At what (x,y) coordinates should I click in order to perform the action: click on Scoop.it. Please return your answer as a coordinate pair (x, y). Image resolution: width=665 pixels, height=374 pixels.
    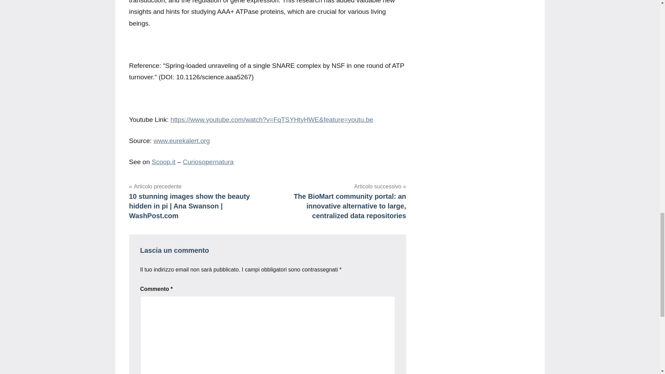
    Looking at the image, I should click on (163, 162).